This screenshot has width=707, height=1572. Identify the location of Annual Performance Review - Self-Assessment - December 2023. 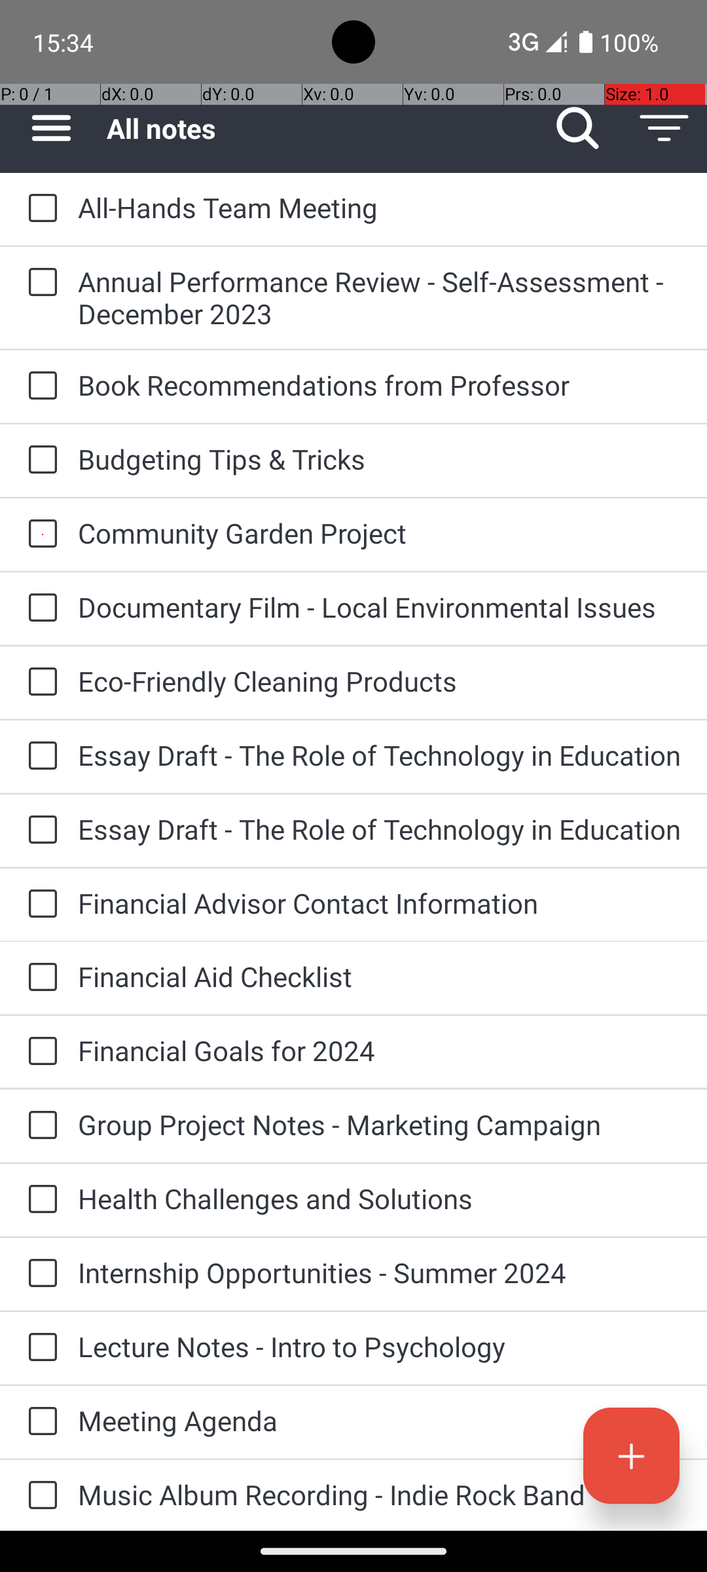
(380, 297).